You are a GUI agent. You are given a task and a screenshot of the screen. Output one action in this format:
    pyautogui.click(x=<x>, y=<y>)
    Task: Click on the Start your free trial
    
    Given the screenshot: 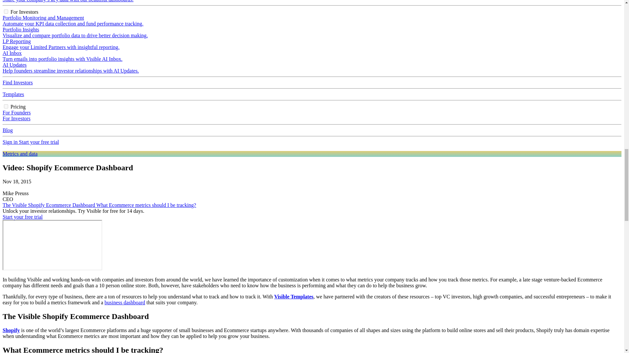 What is the action you would take?
    pyautogui.click(x=22, y=216)
    